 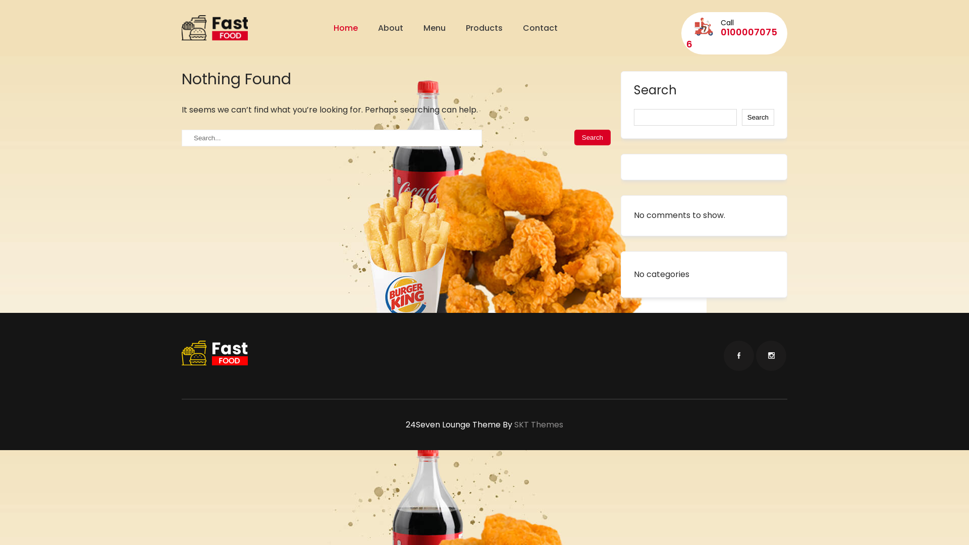 I want to click on Menu, so click(x=435, y=28).